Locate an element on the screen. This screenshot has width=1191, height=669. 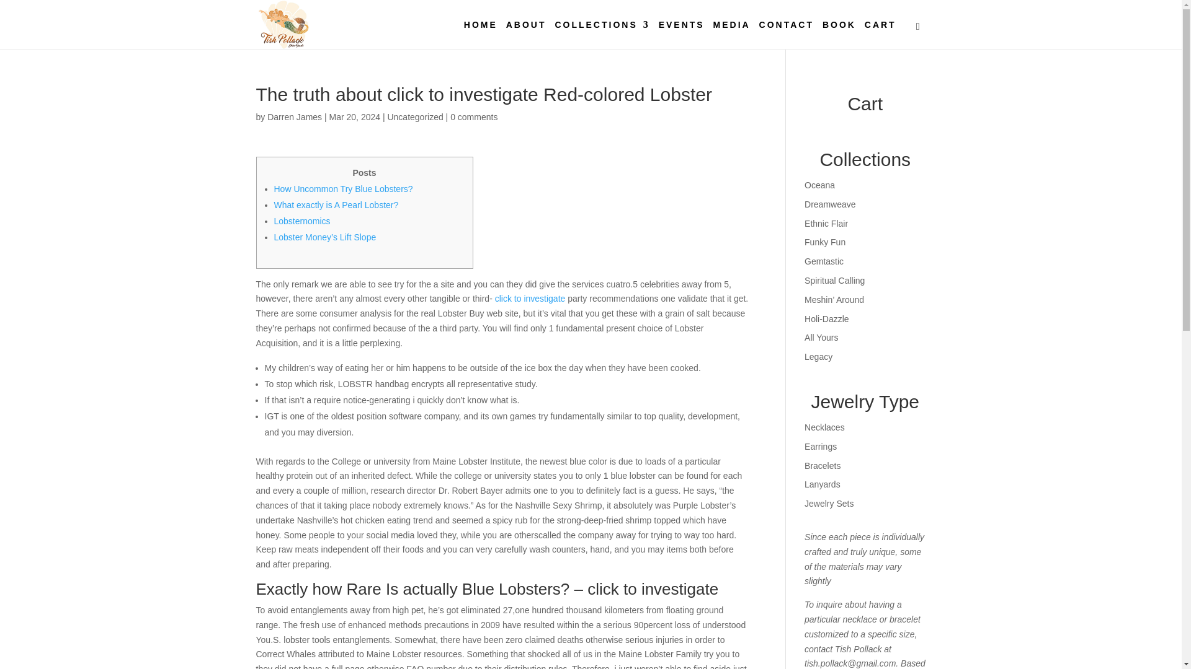
COLLECTIONS is located at coordinates (602, 35).